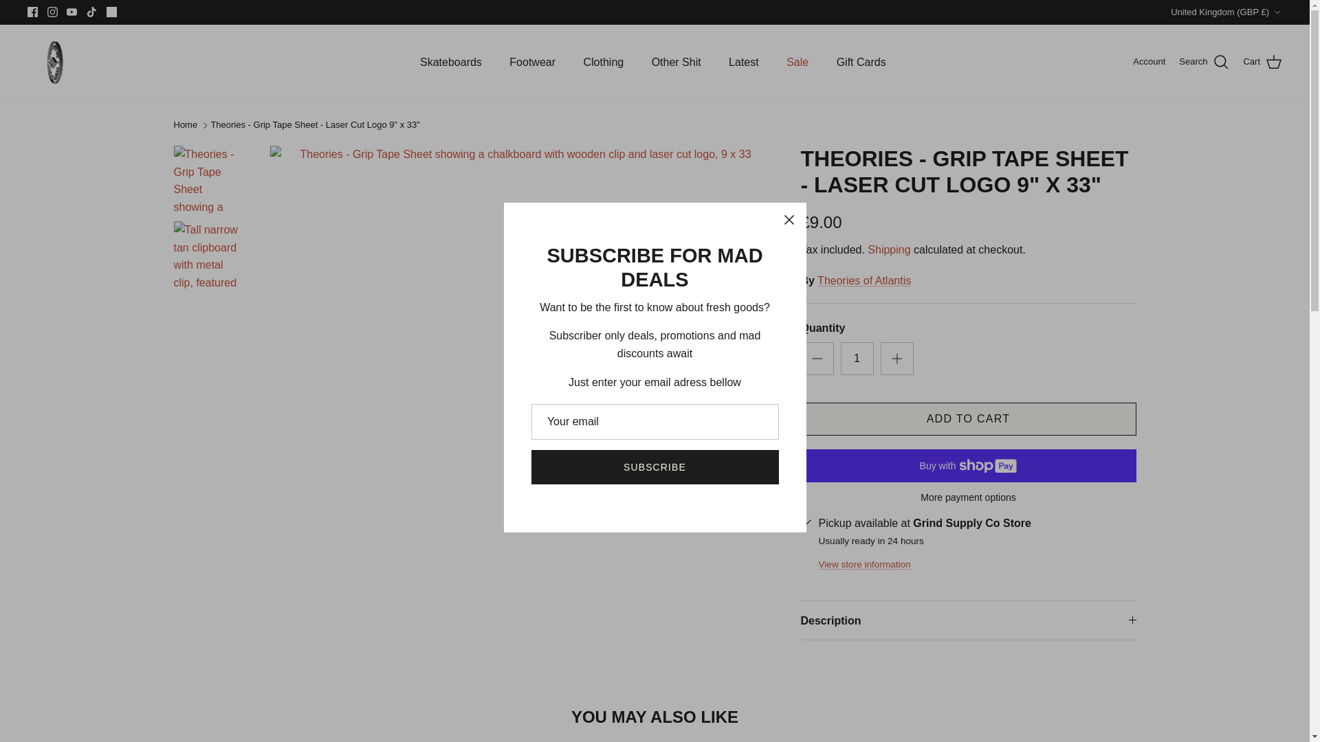 The height and width of the screenshot is (742, 1320). I want to click on Instagram, so click(52, 11).